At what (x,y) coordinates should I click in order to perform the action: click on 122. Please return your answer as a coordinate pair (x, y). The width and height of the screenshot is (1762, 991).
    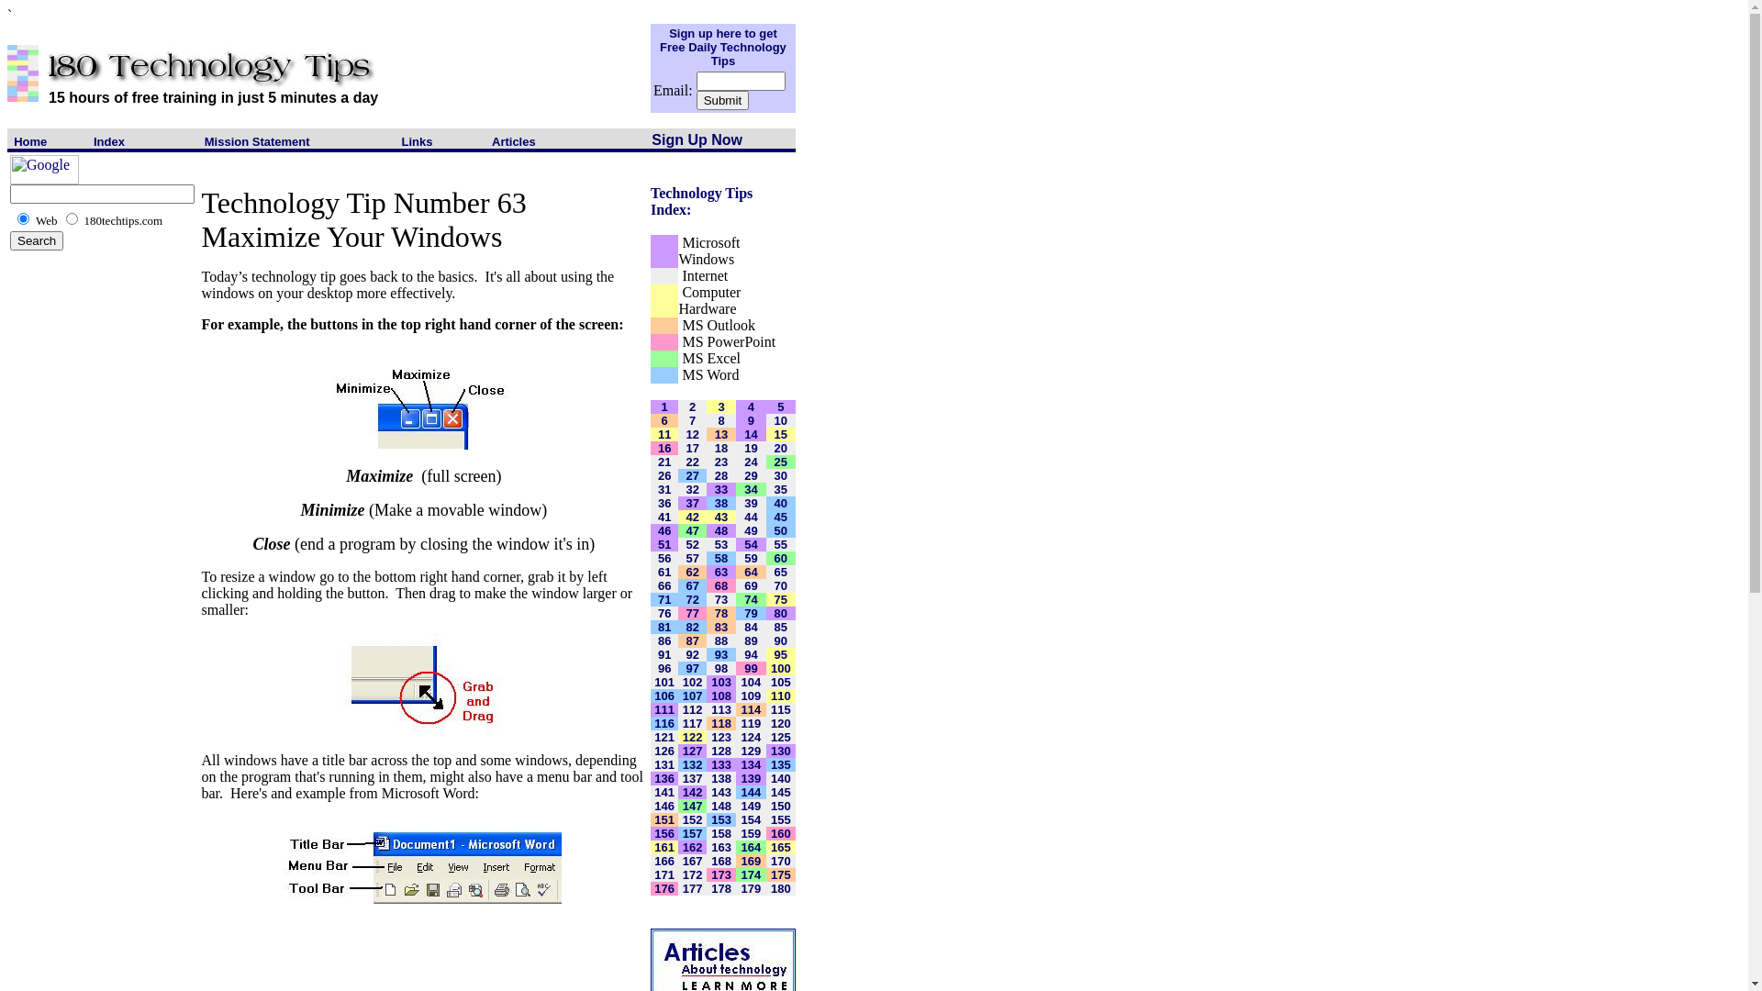
    Looking at the image, I should click on (693, 736).